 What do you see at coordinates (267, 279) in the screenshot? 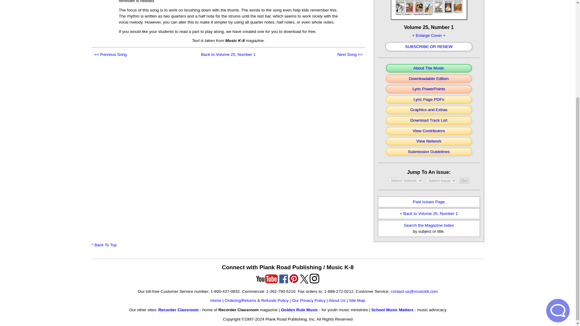
I see `YouTube` at bounding box center [267, 279].